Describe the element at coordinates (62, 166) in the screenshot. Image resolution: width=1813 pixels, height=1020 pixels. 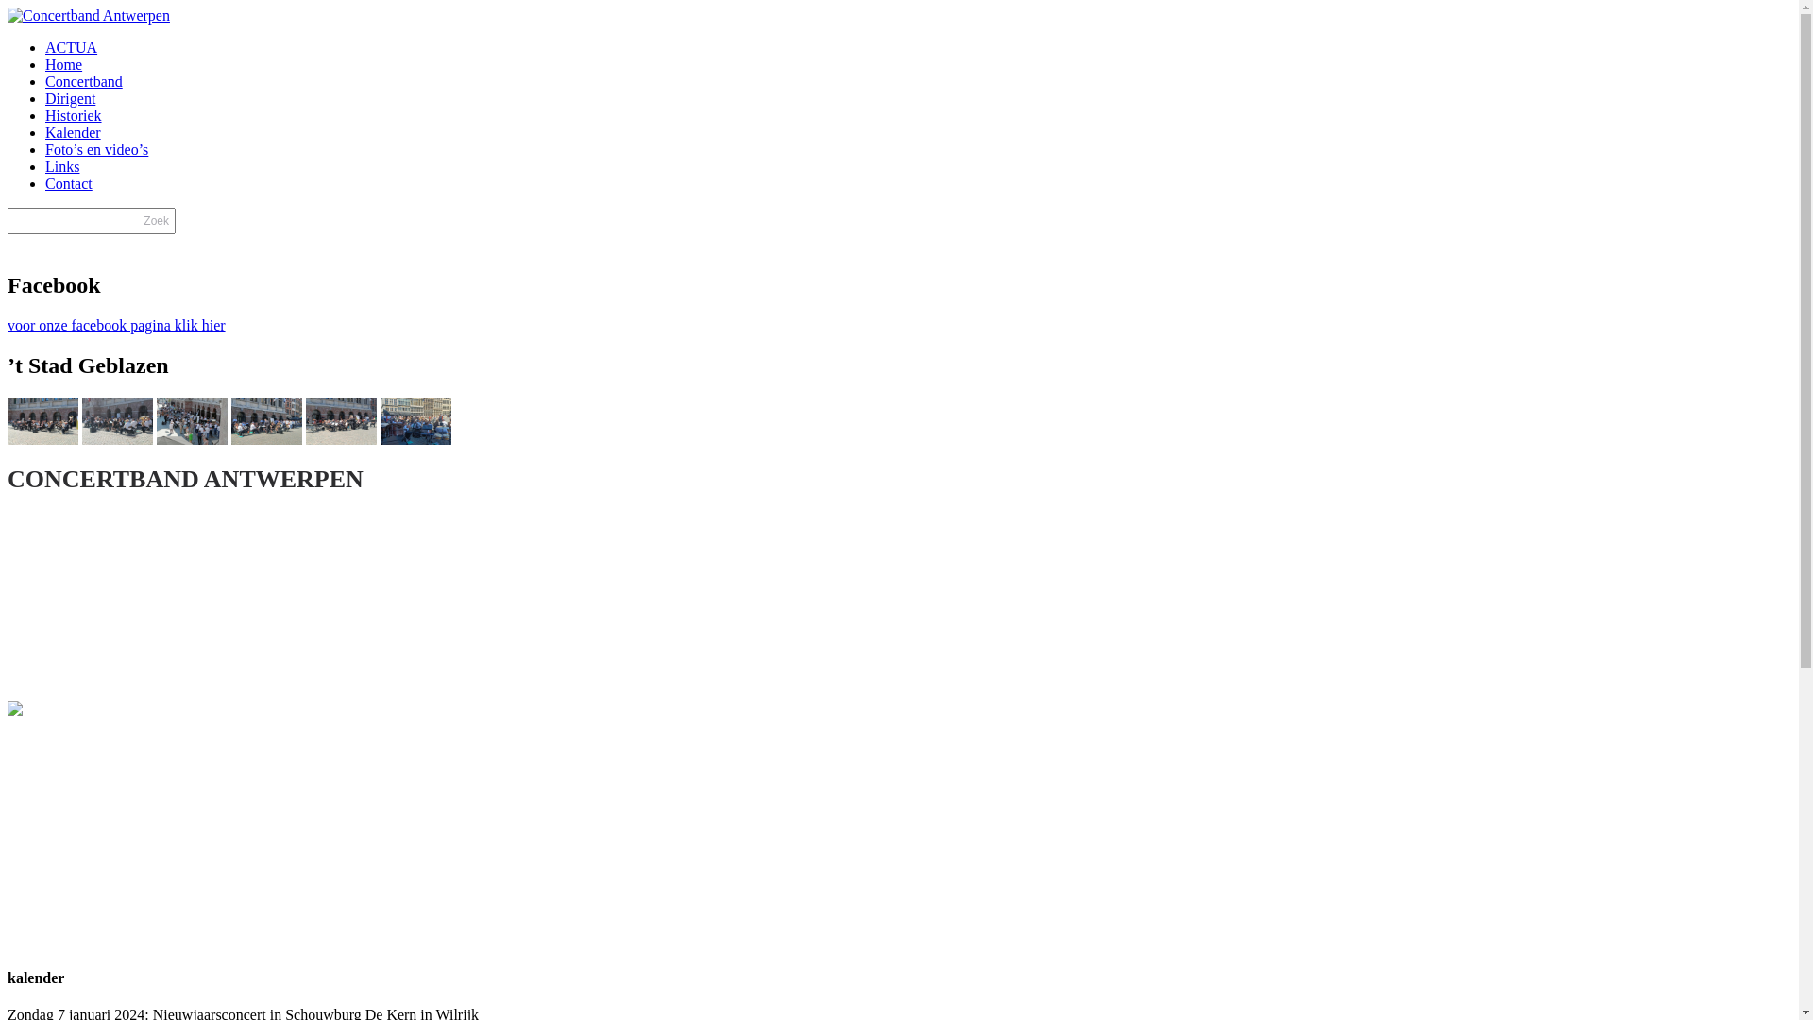
I see `Links` at that location.